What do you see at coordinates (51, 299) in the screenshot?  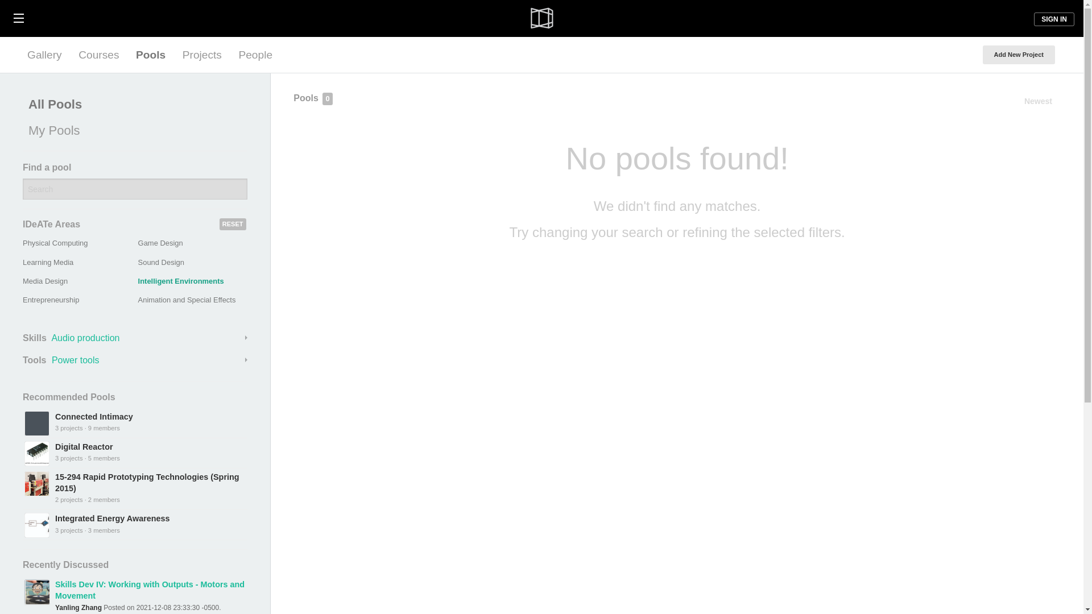 I see `Entrepreneurship` at bounding box center [51, 299].